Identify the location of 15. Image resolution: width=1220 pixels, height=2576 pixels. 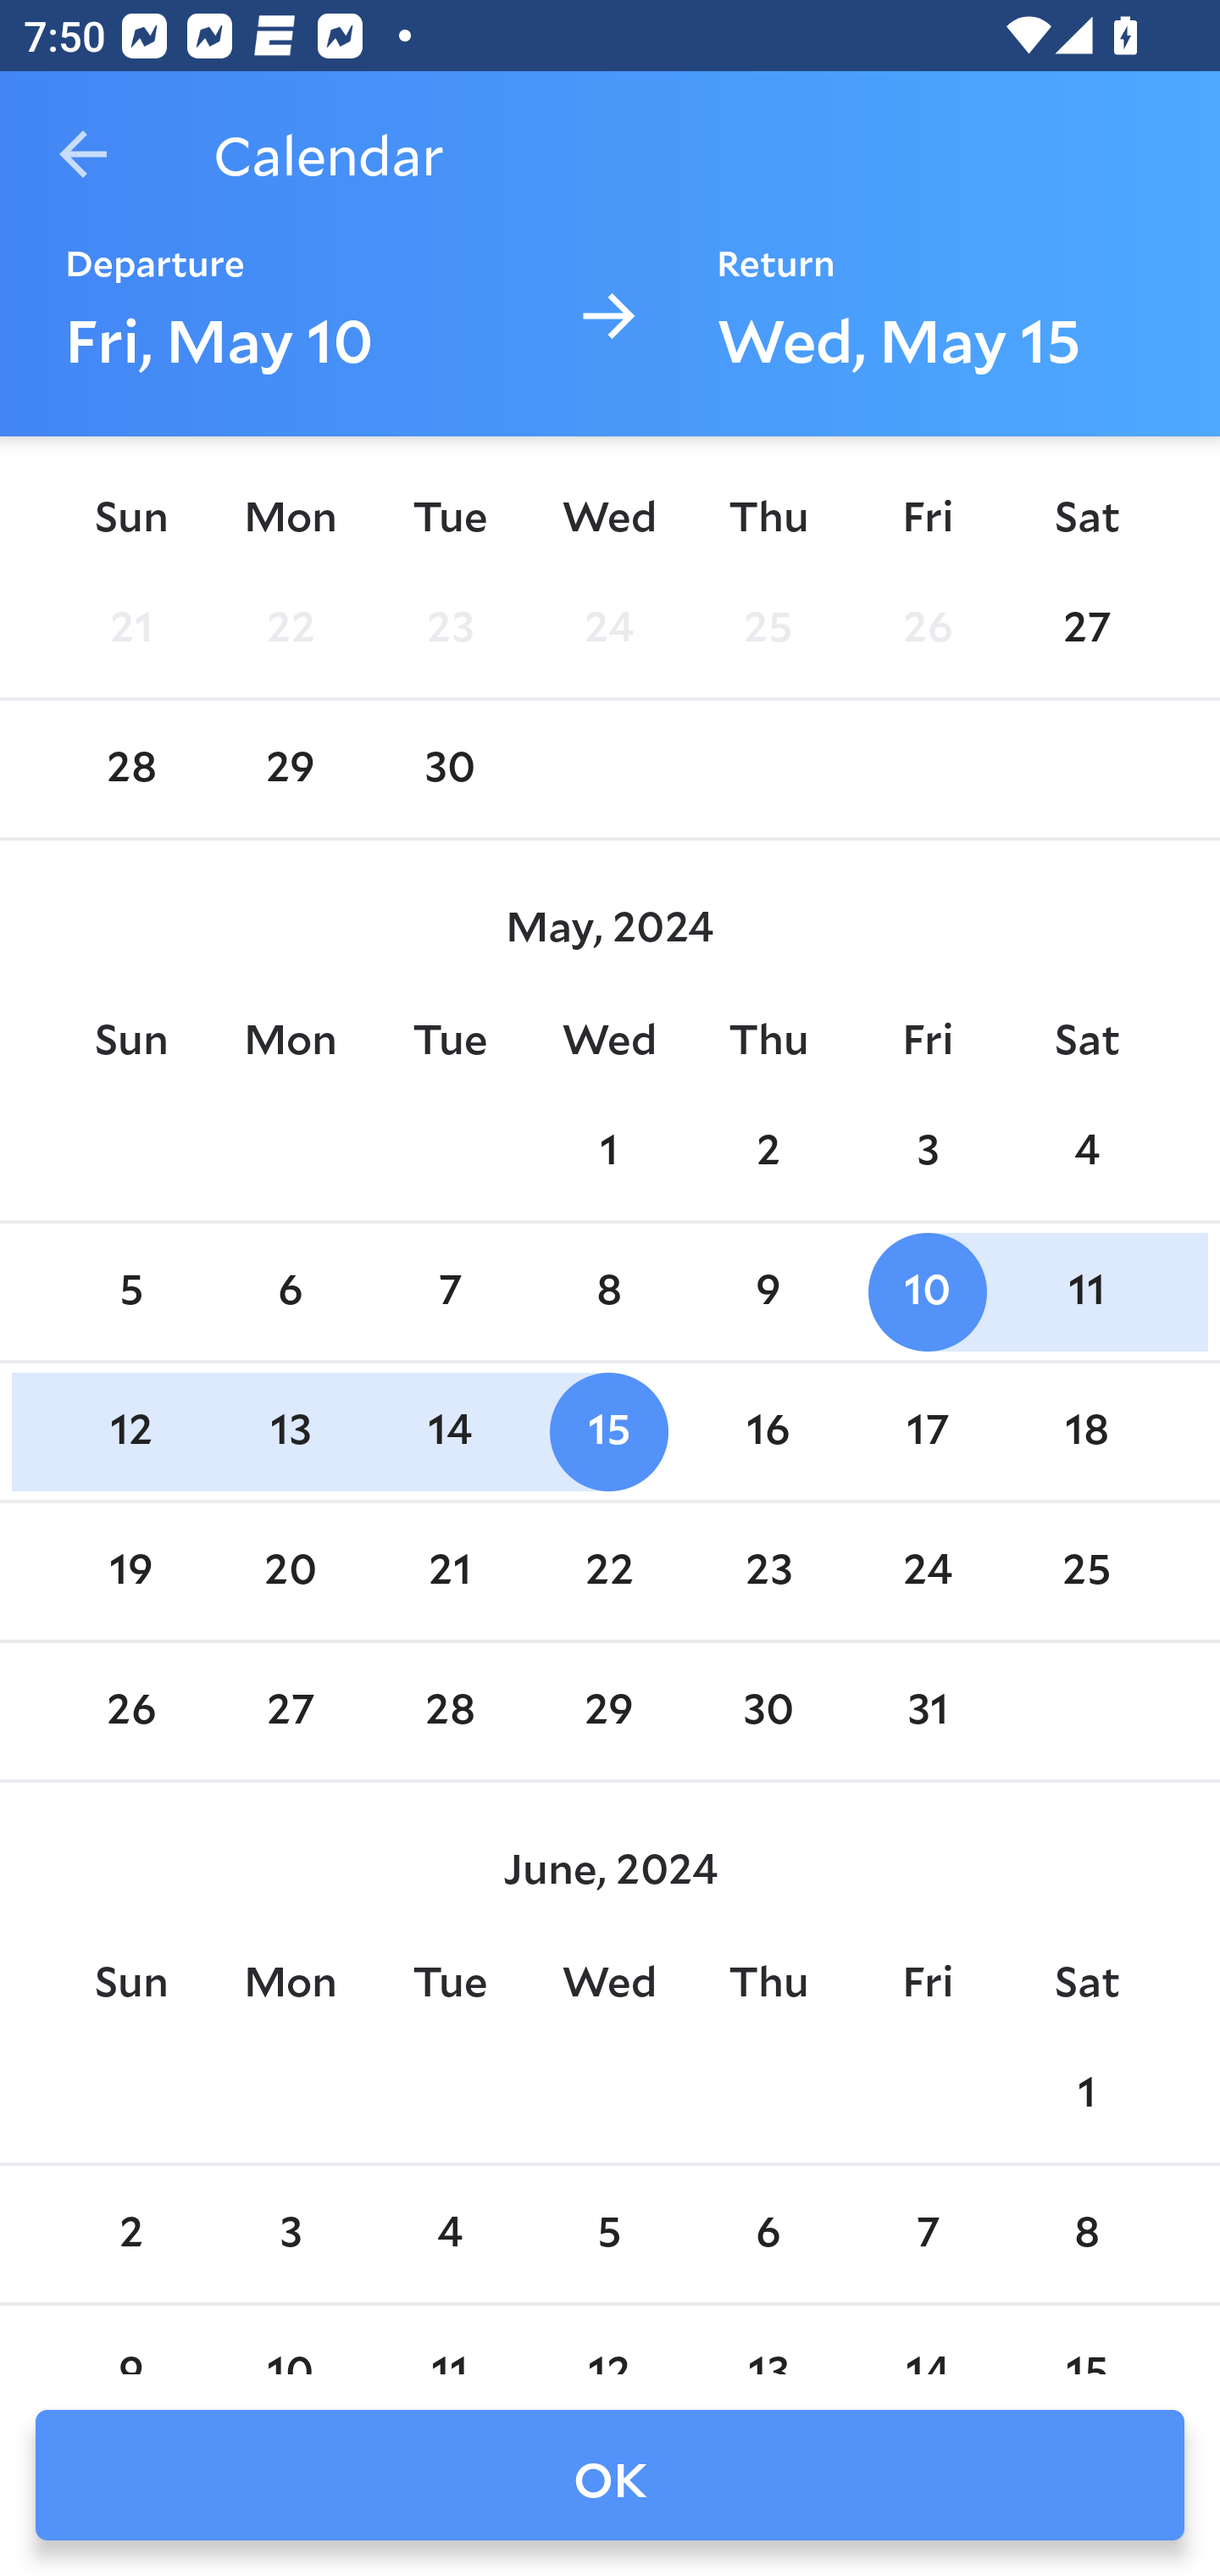
(609, 1432).